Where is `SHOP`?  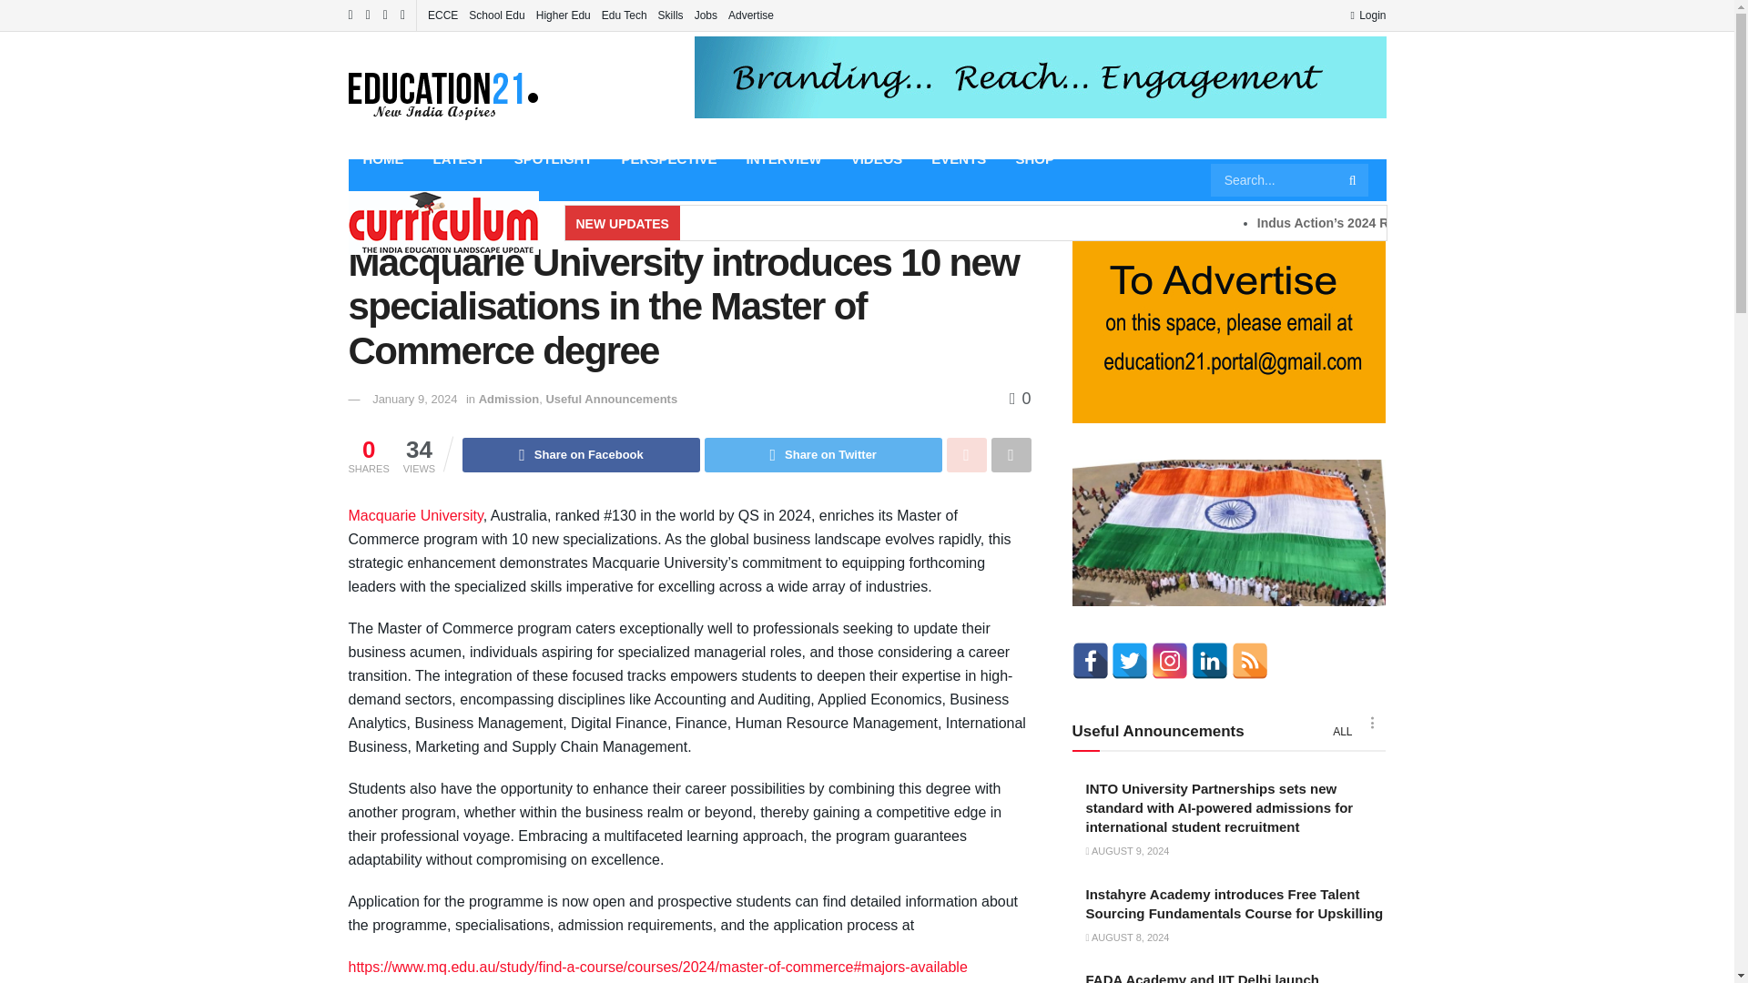
SHOP is located at coordinates (1034, 158).